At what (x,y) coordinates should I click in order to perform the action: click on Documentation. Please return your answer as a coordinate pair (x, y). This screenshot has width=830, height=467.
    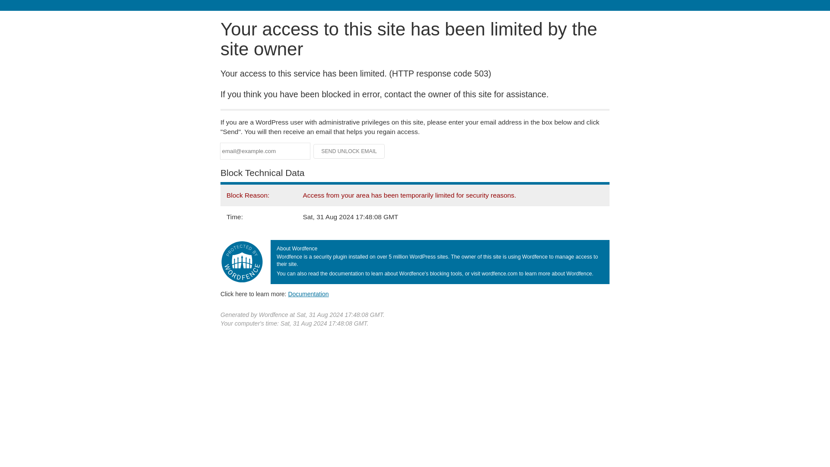
    Looking at the image, I should click on (308, 294).